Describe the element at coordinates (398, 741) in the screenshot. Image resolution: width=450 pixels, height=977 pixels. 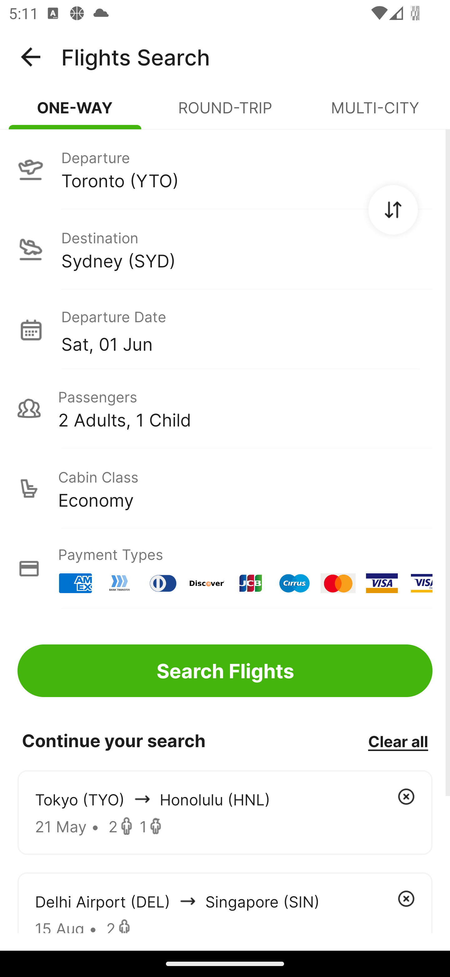
I see `Clear all` at that location.